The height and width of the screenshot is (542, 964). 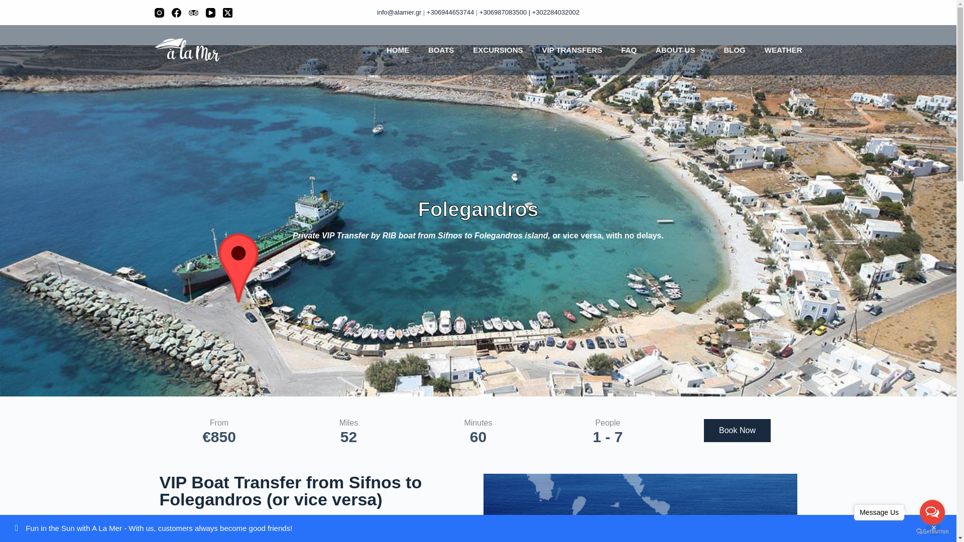 What do you see at coordinates (737, 431) in the screenshot?
I see `Book Now` at bounding box center [737, 431].